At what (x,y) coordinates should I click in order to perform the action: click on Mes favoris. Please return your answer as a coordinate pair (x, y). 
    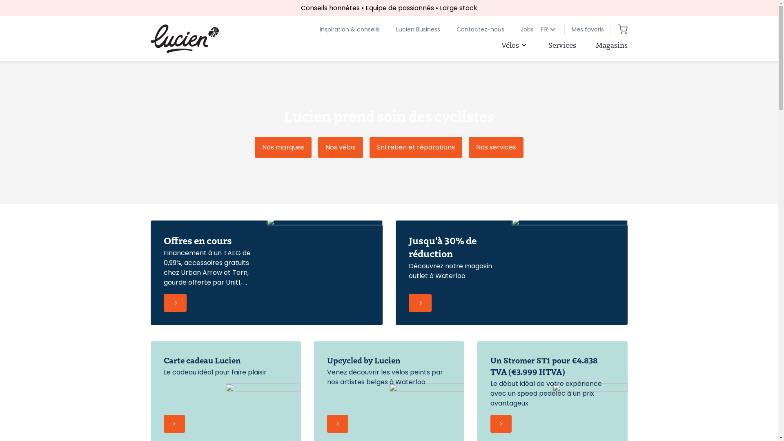
    Looking at the image, I should click on (588, 29).